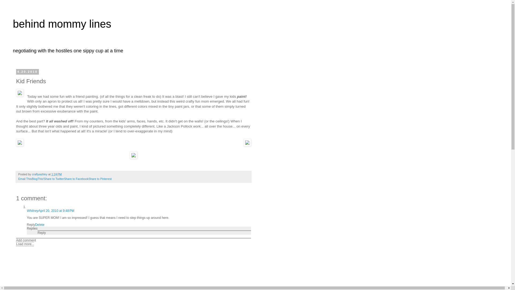 This screenshot has width=515, height=290. Describe the element at coordinates (32, 228) in the screenshot. I see `Replies` at that location.